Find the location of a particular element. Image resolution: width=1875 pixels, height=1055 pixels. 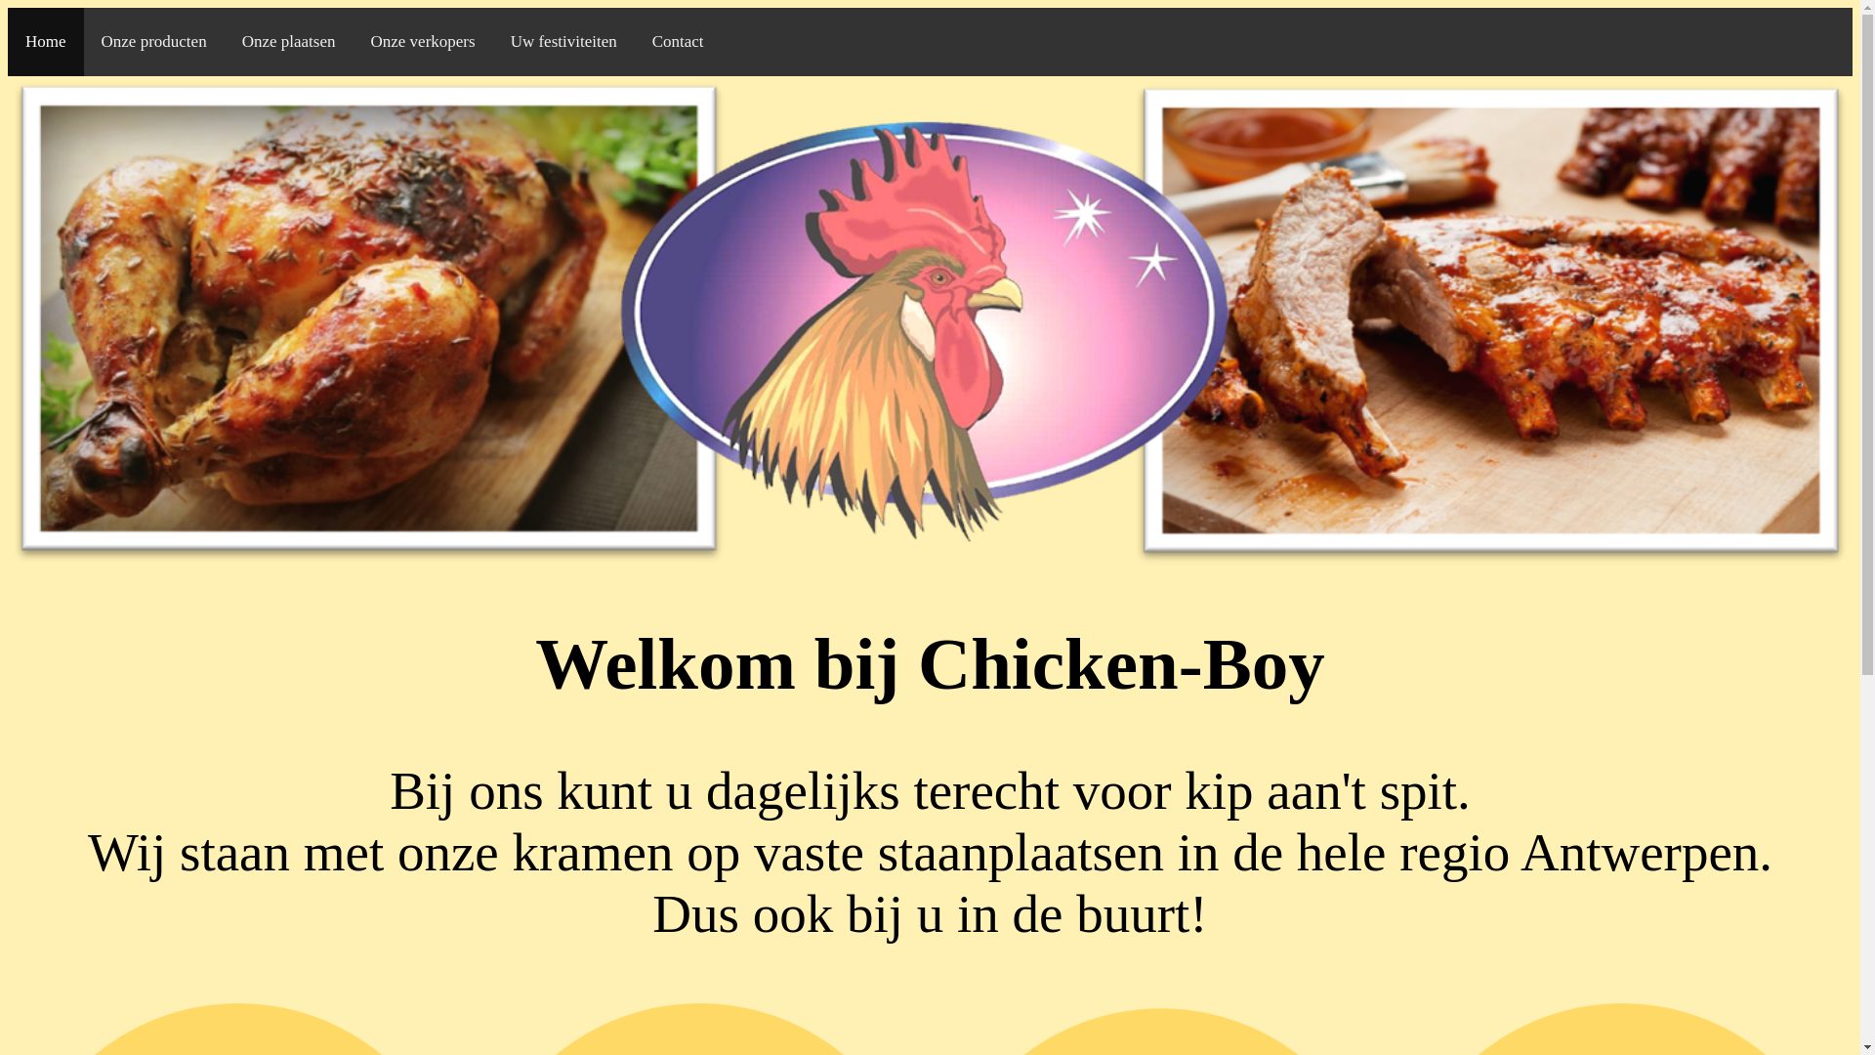

Onze verkopers is located at coordinates (422, 41).